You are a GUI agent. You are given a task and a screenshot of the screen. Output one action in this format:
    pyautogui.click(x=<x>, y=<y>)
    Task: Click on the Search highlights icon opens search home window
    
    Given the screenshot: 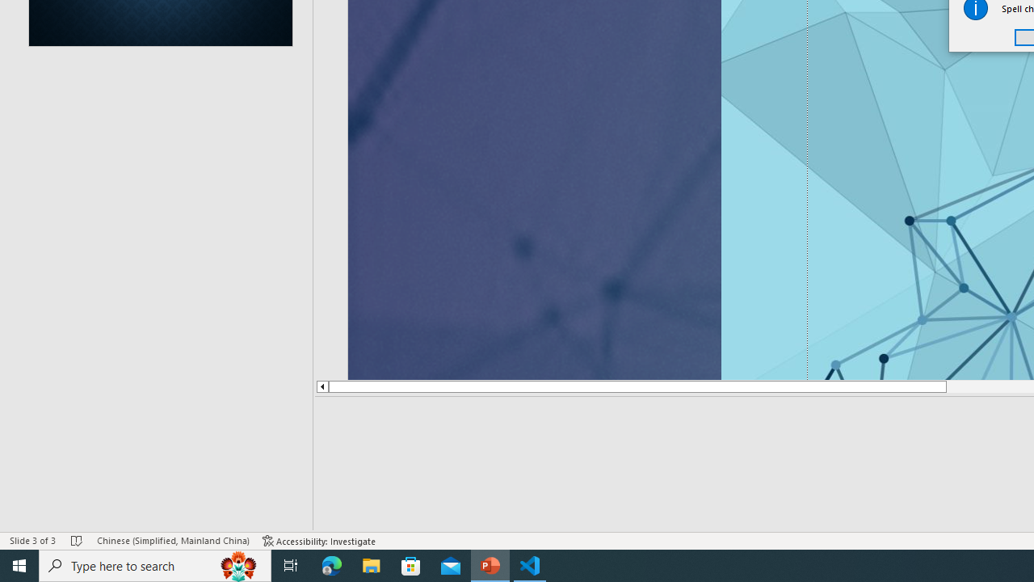 What is the action you would take?
    pyautogui.click(x=239, y=566)
    